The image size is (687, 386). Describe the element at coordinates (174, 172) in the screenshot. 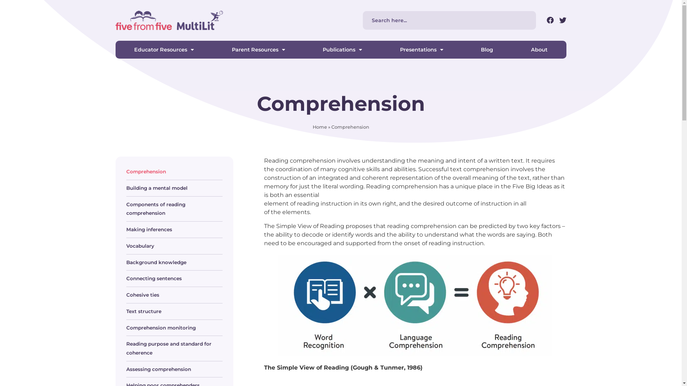

I see `Comprehension` at that location.